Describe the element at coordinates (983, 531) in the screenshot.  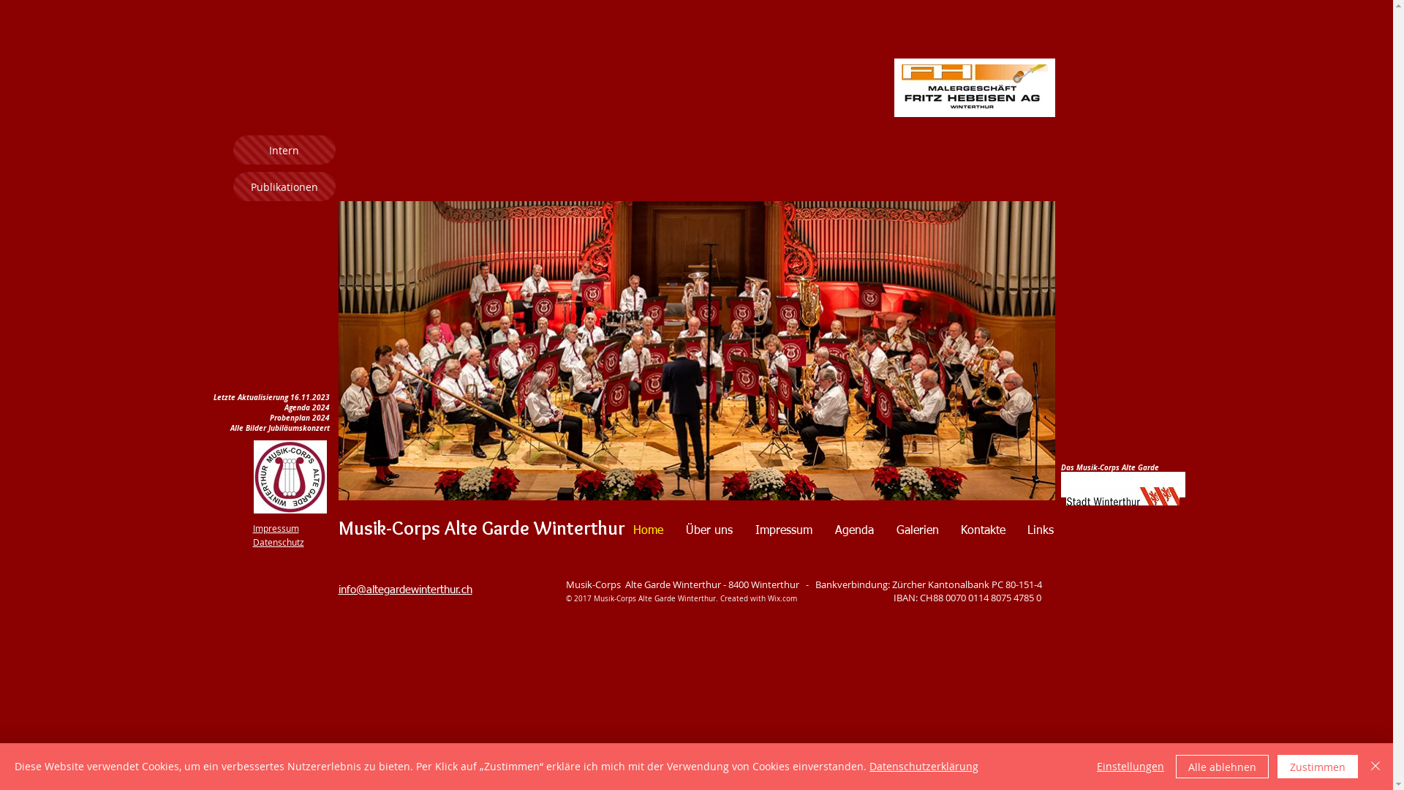
I see `Kontakte` at that location.